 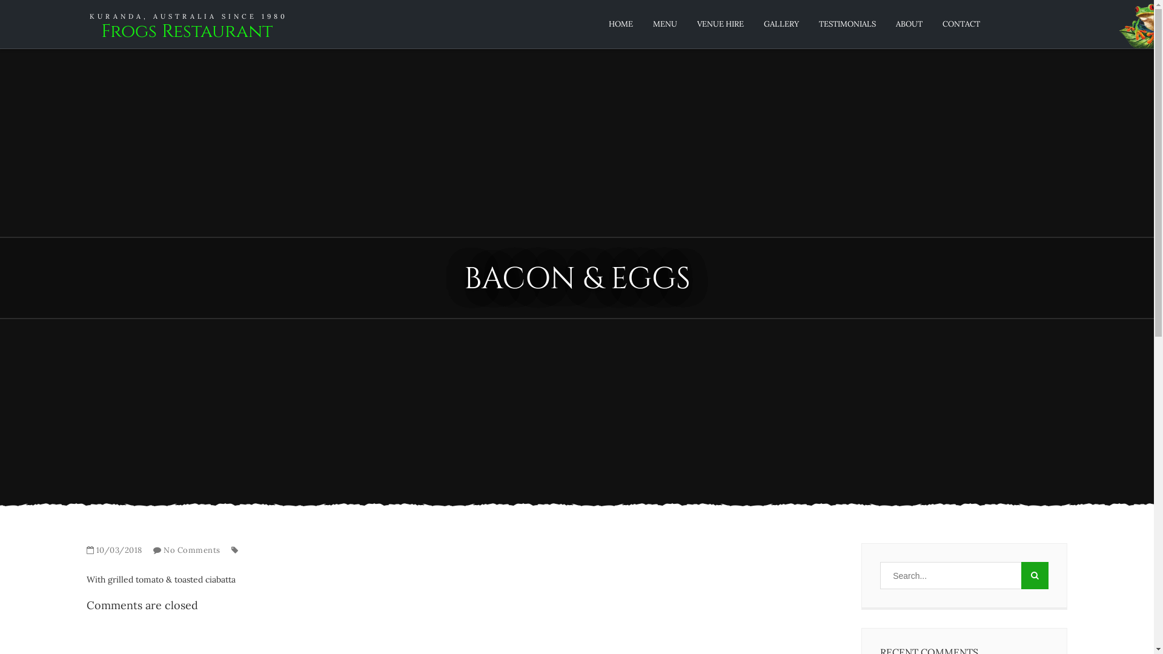 I want to click on HOME, so click(x=621, y=24).